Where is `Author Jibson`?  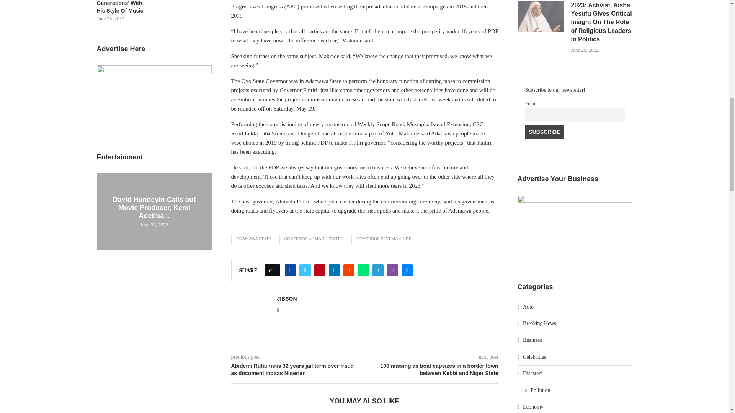 Author Jibson is located at coordinates (287, 298).